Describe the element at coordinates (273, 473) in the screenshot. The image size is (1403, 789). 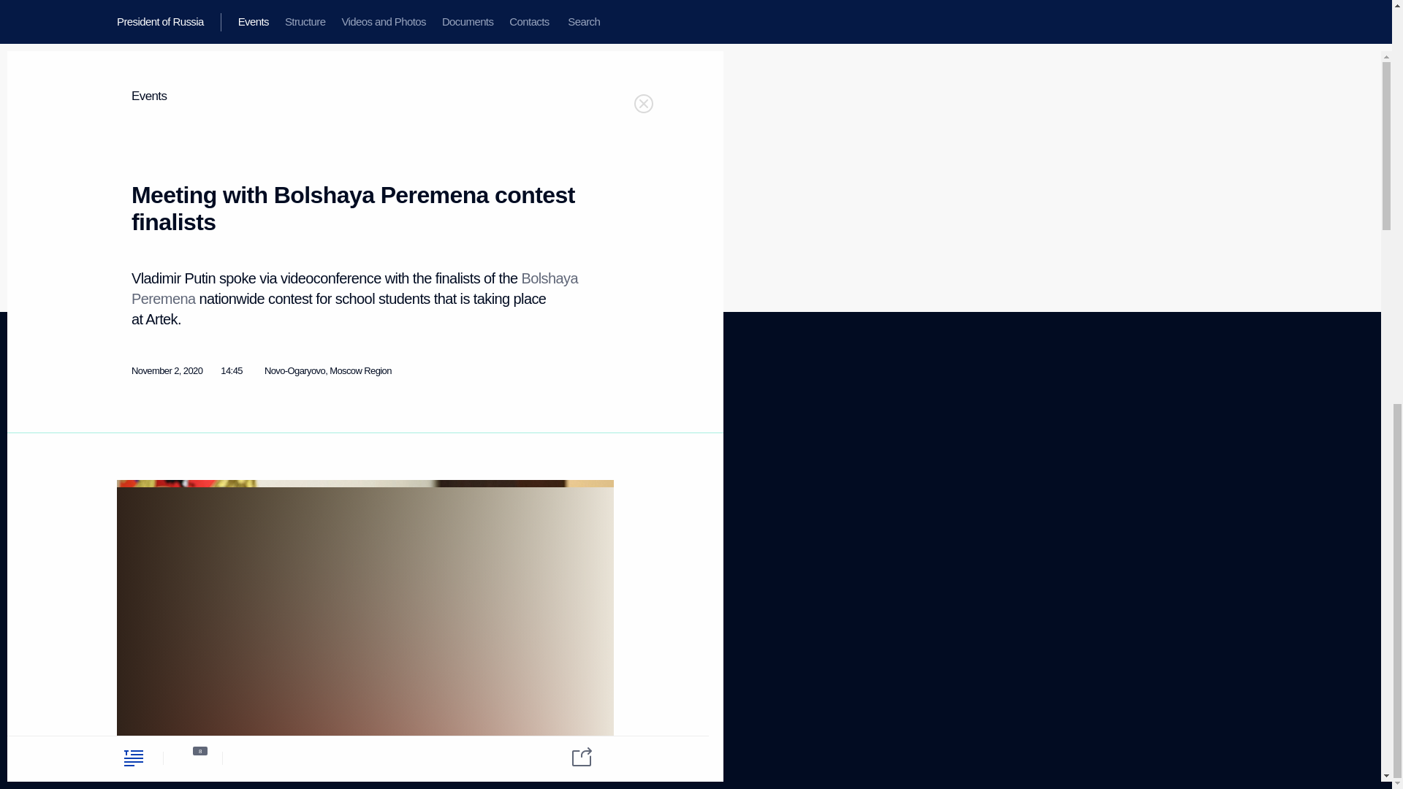
I see `State Insignia` at that location.